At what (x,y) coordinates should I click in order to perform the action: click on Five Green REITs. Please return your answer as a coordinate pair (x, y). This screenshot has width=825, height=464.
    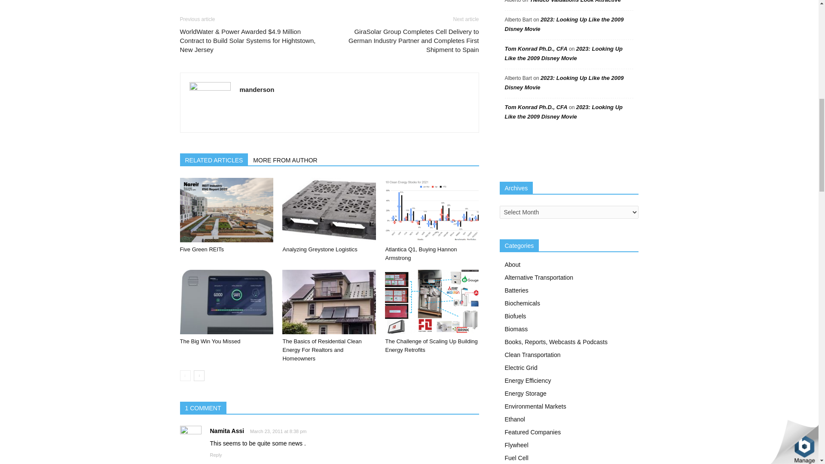
    Looking at the image, I should click on (226, 210).